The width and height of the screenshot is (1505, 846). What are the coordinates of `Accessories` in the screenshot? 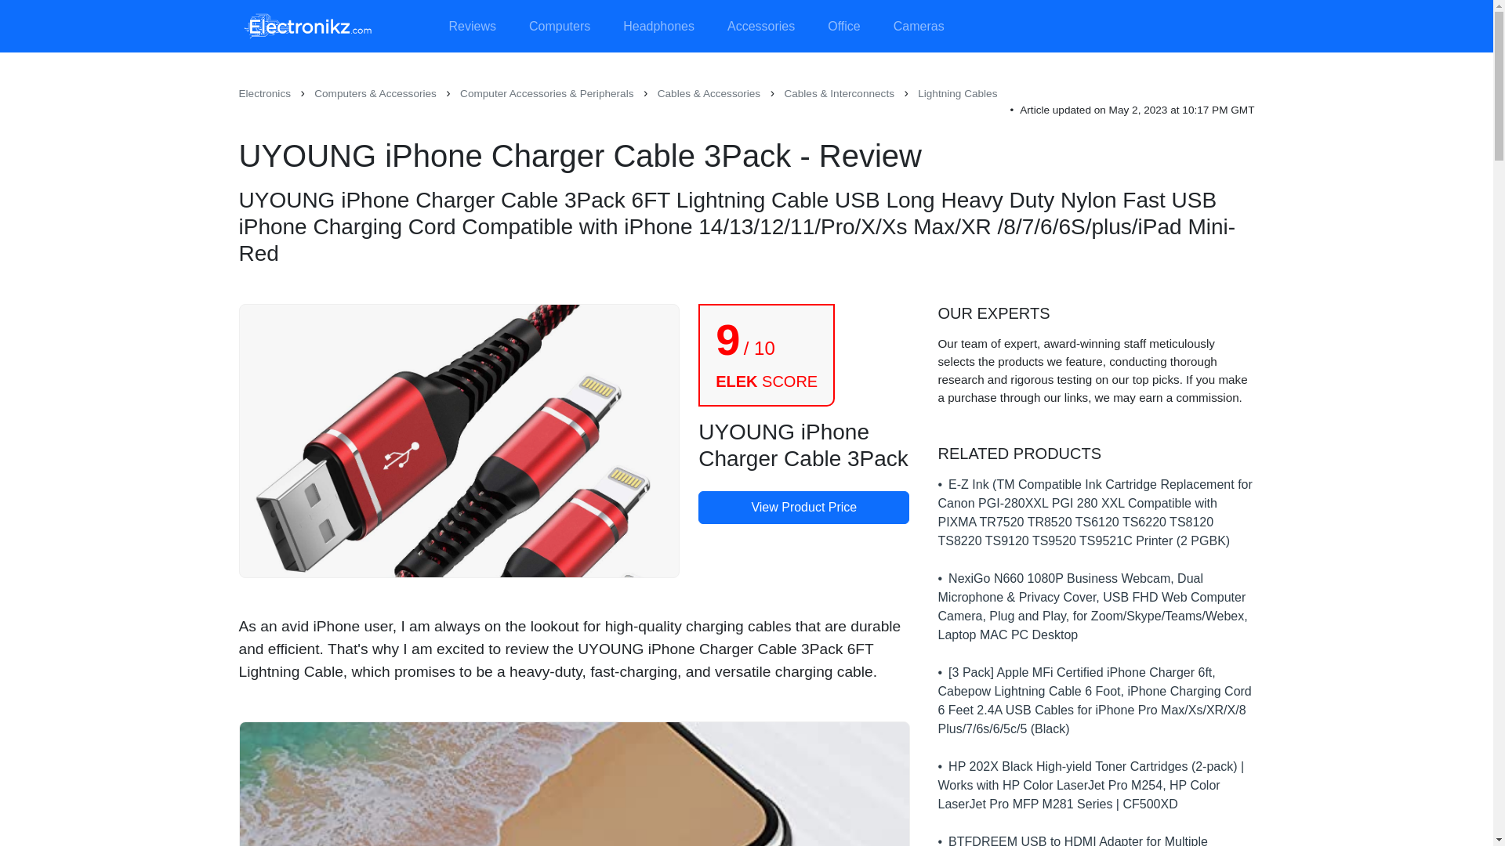 It's located at (760, 27).